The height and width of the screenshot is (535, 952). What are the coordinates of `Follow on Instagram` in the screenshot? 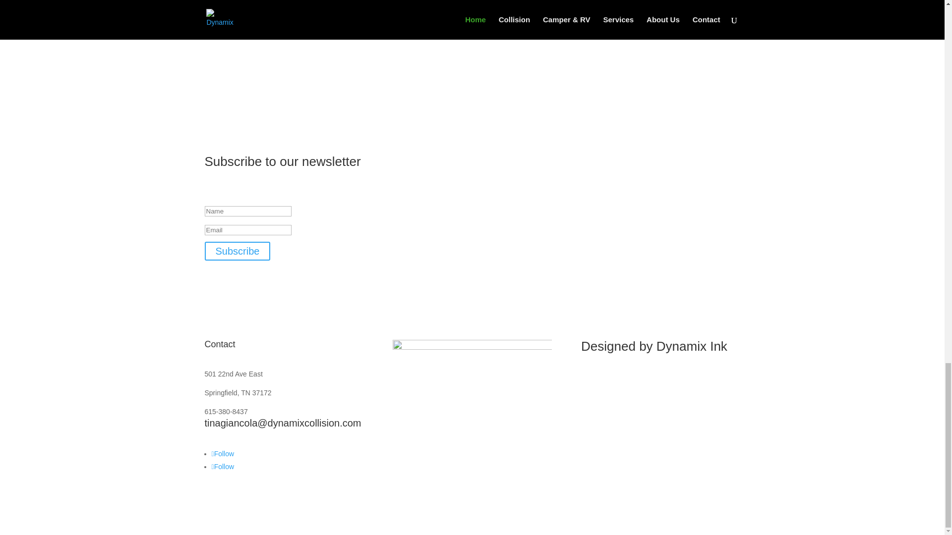 It's located at (223, 467).